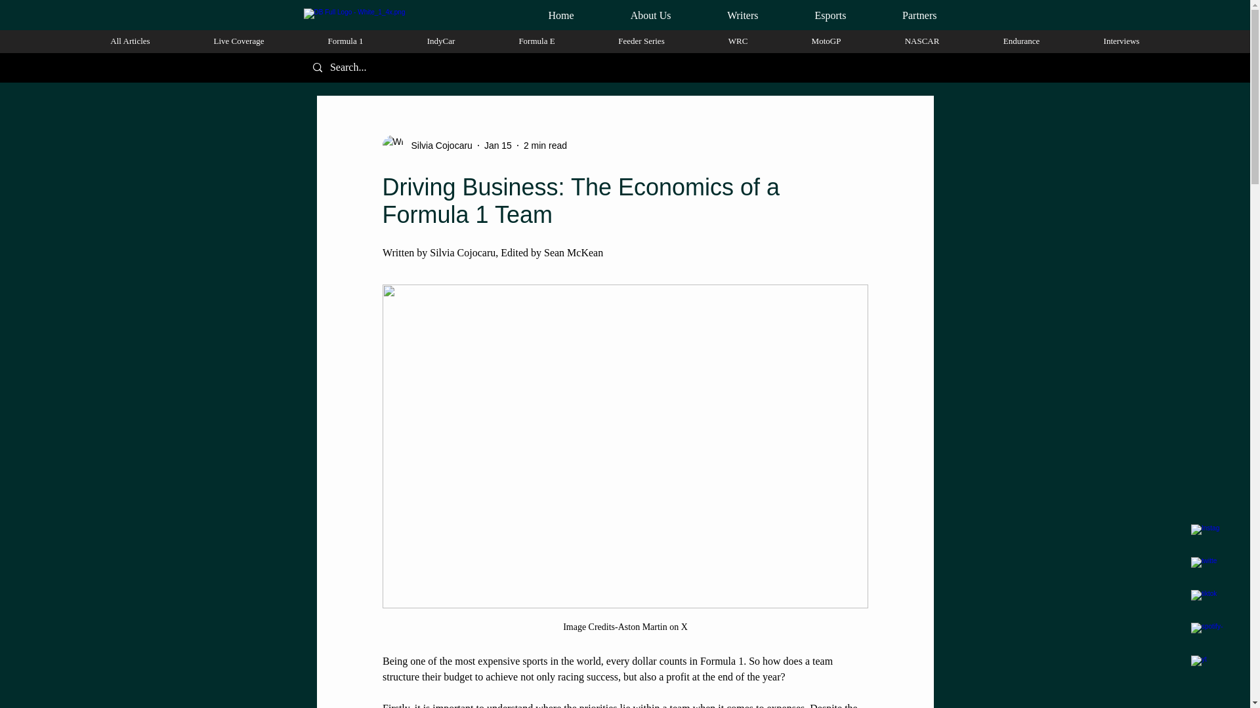 Image resolution: width=1260 pixels, height=708 pixels. What do you see at coordinates (545, 146) in the screenshot?
I see `2 min read` at bounding box center [545, 146].